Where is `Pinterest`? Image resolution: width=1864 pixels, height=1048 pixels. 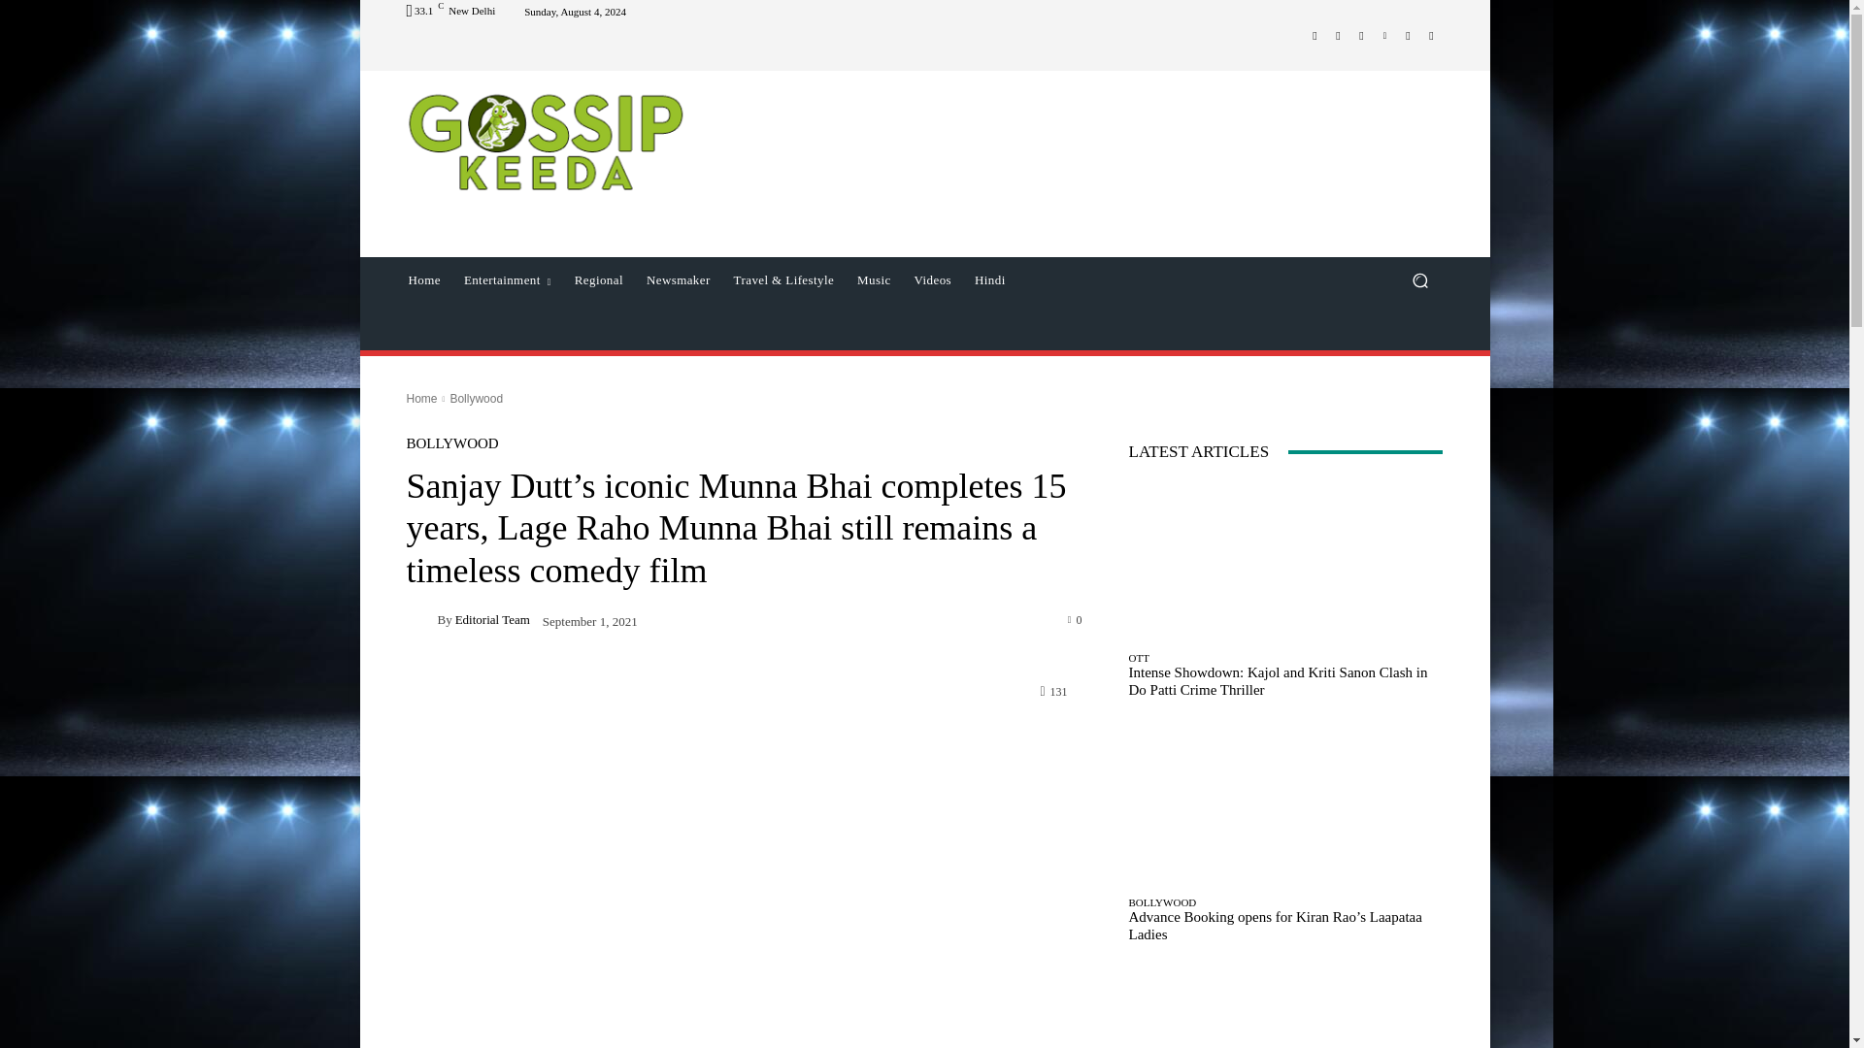 Pinterest is located at coordinates (1384, 34).